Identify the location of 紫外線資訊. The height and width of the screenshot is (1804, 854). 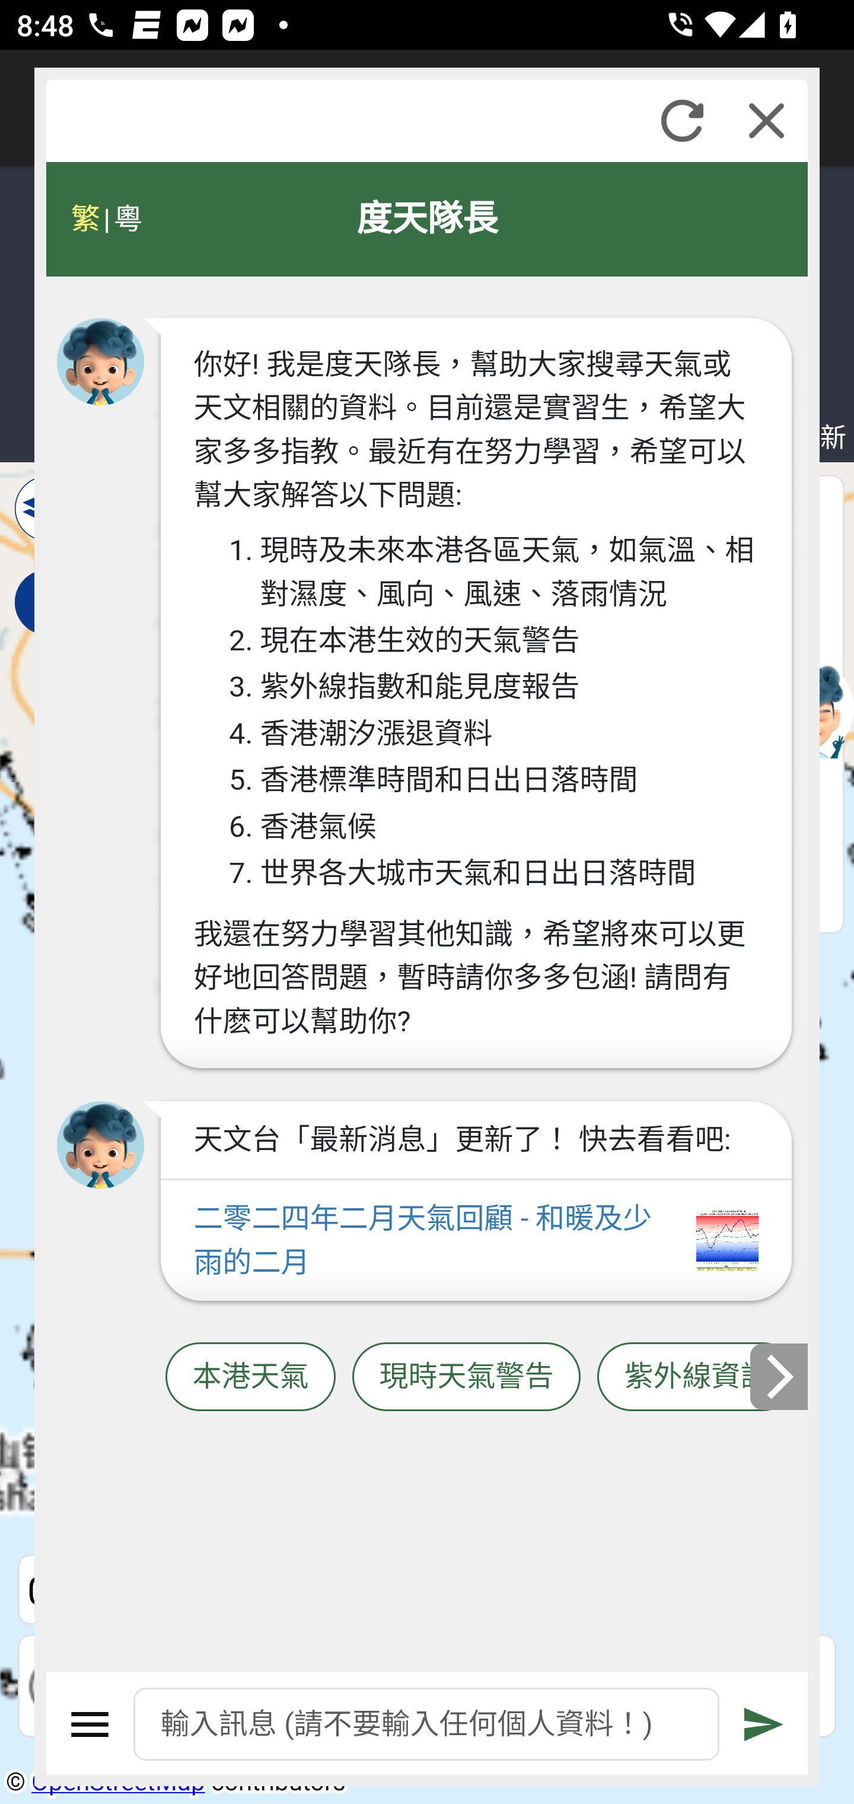
(696, 1377).